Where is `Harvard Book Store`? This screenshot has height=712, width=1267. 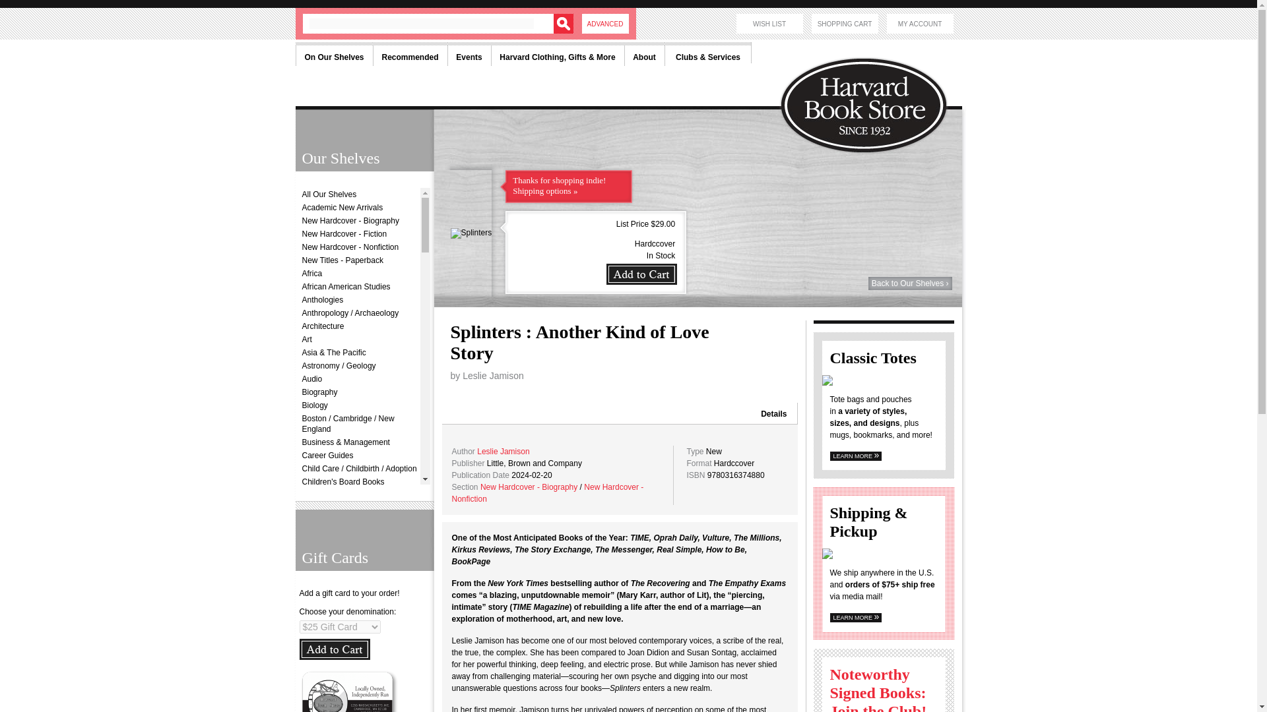 Harvard Book Store is located at coordinates (870, 73).